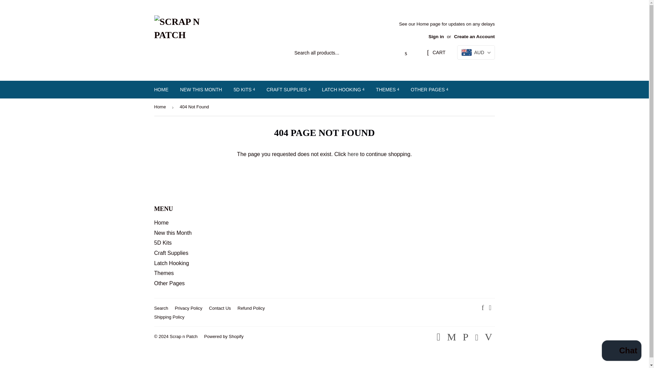 The height and width of the screenshot is (368, 654). Describe the element at coordinates (621, 351) in the screenshot. I see `Shopify online store chat` at that location.